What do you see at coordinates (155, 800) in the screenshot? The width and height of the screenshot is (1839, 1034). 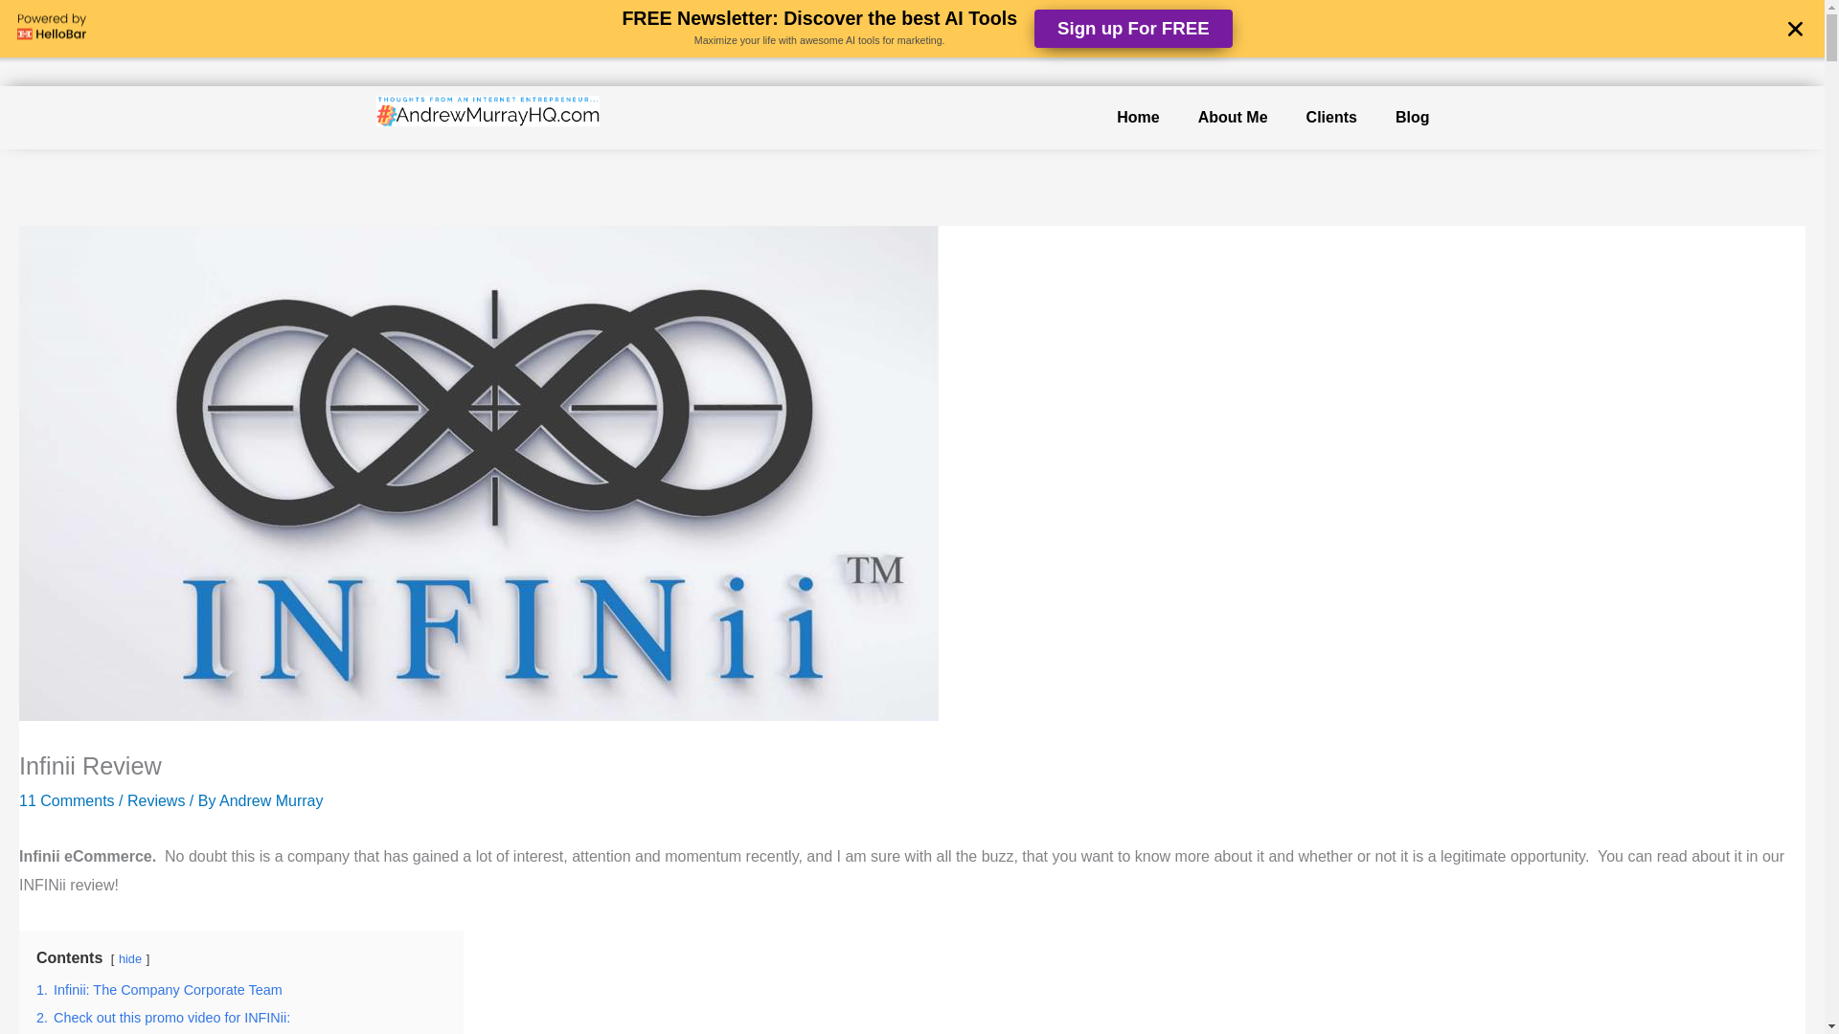 I see `Reviews` at bounding box center [155, 800].